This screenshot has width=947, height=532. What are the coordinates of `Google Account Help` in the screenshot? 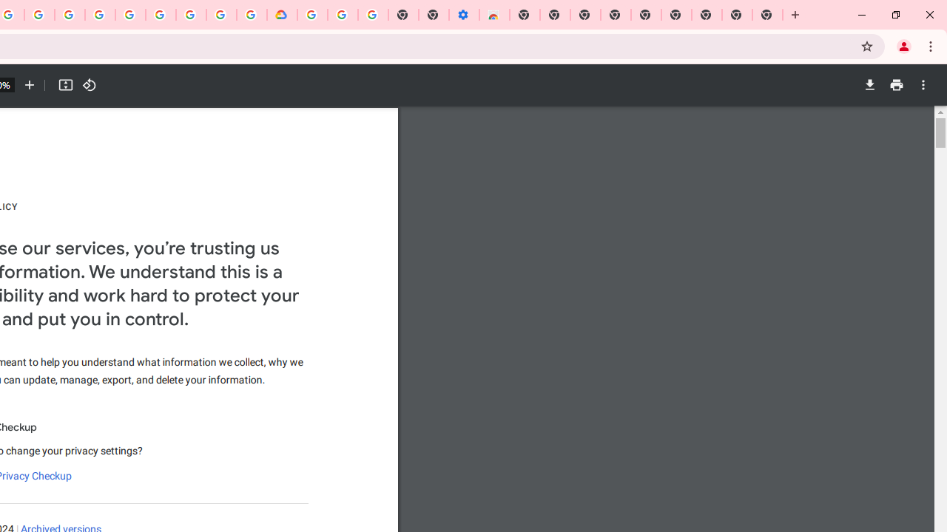 It's located at (342, 15).